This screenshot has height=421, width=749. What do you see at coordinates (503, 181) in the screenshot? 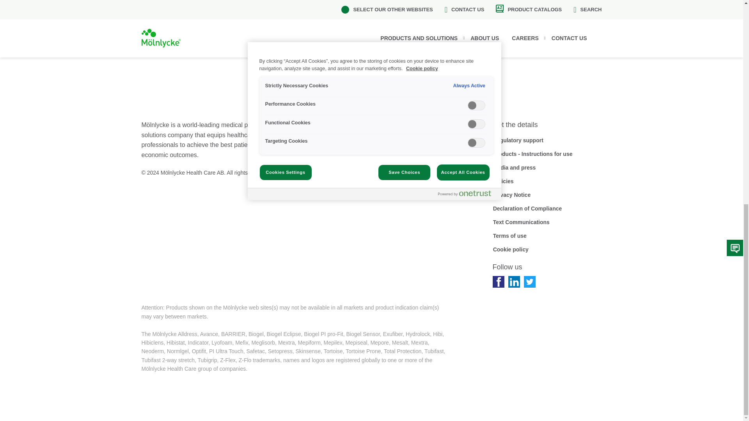
I see `Policies` at bounding box center [503, 181].